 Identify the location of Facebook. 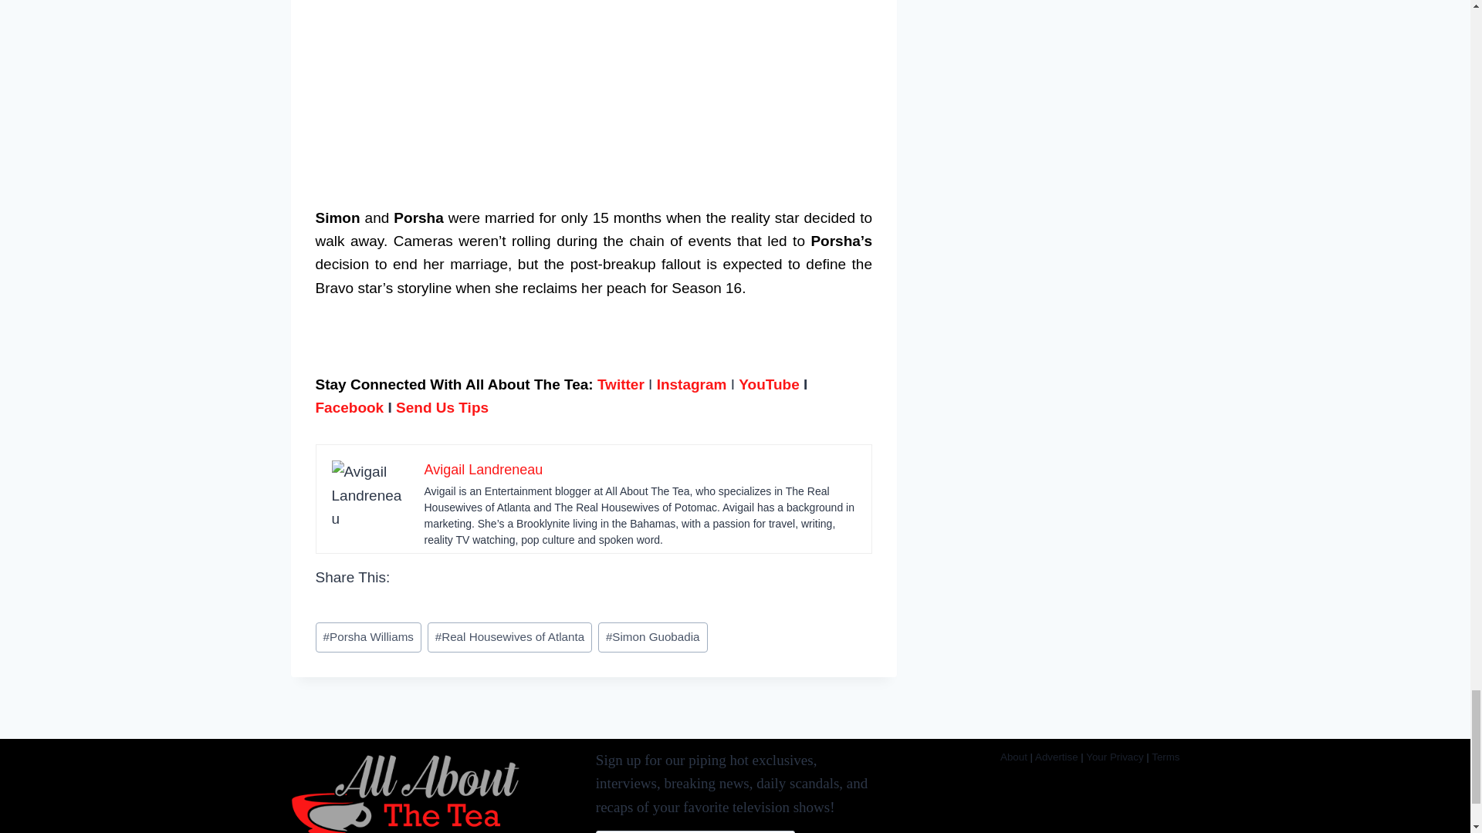
(349, 407).